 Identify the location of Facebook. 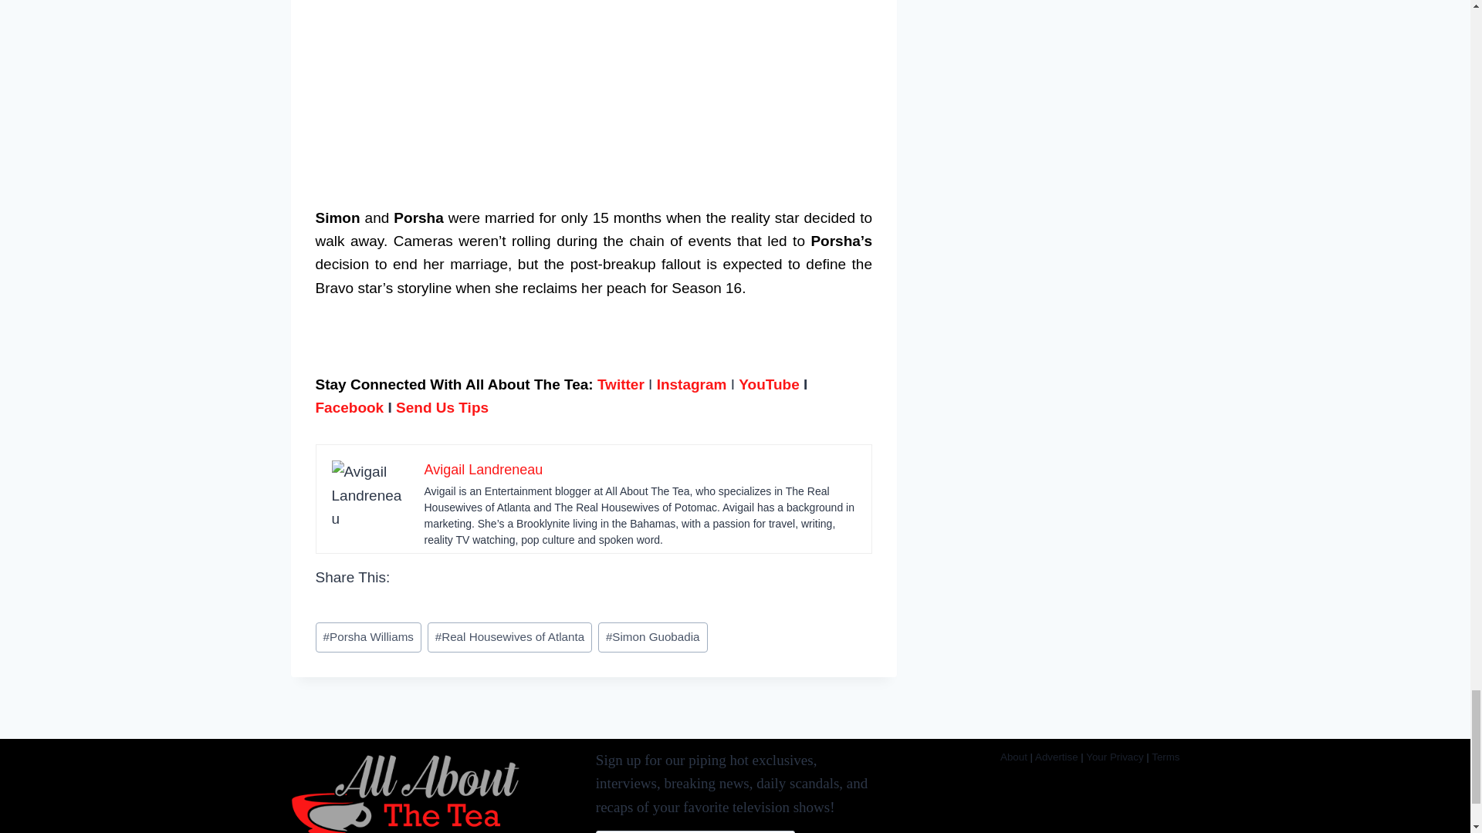
(349, 407).